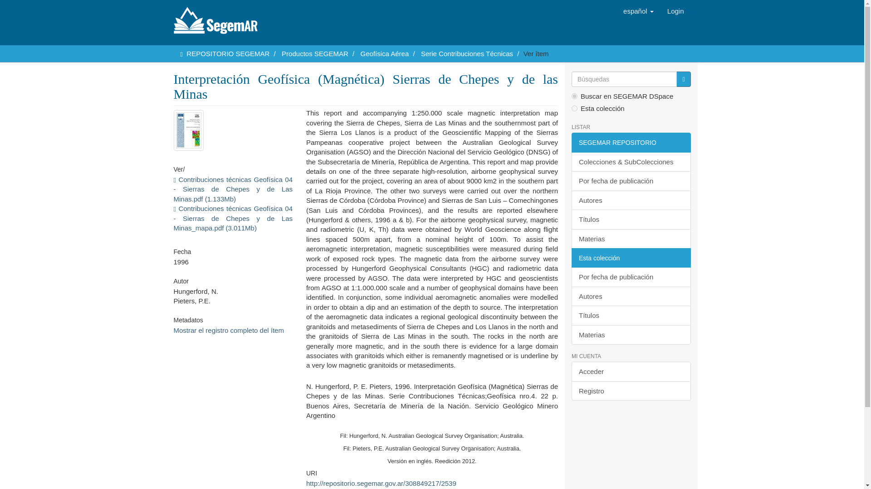 The image size is (871, 489). Describe the element at coordinates (675, 11) in the screenshot. I see `Login` at that location.